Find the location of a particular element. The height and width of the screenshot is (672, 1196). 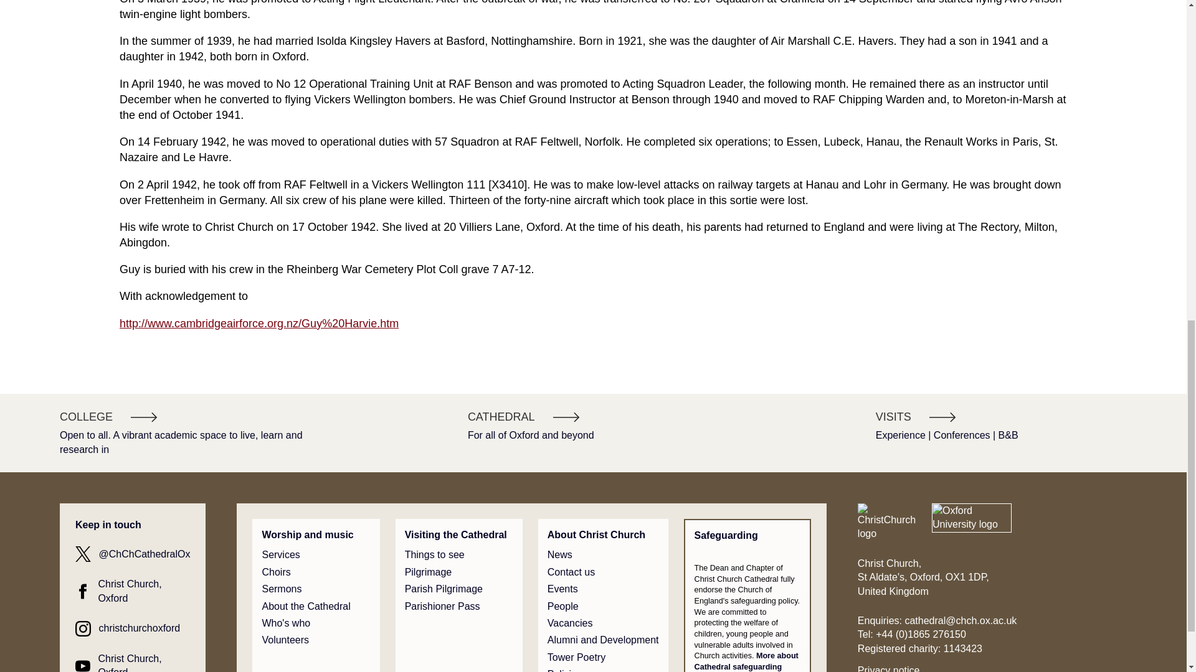

 Services at the Cathedral is located at coordinates (280, 555).